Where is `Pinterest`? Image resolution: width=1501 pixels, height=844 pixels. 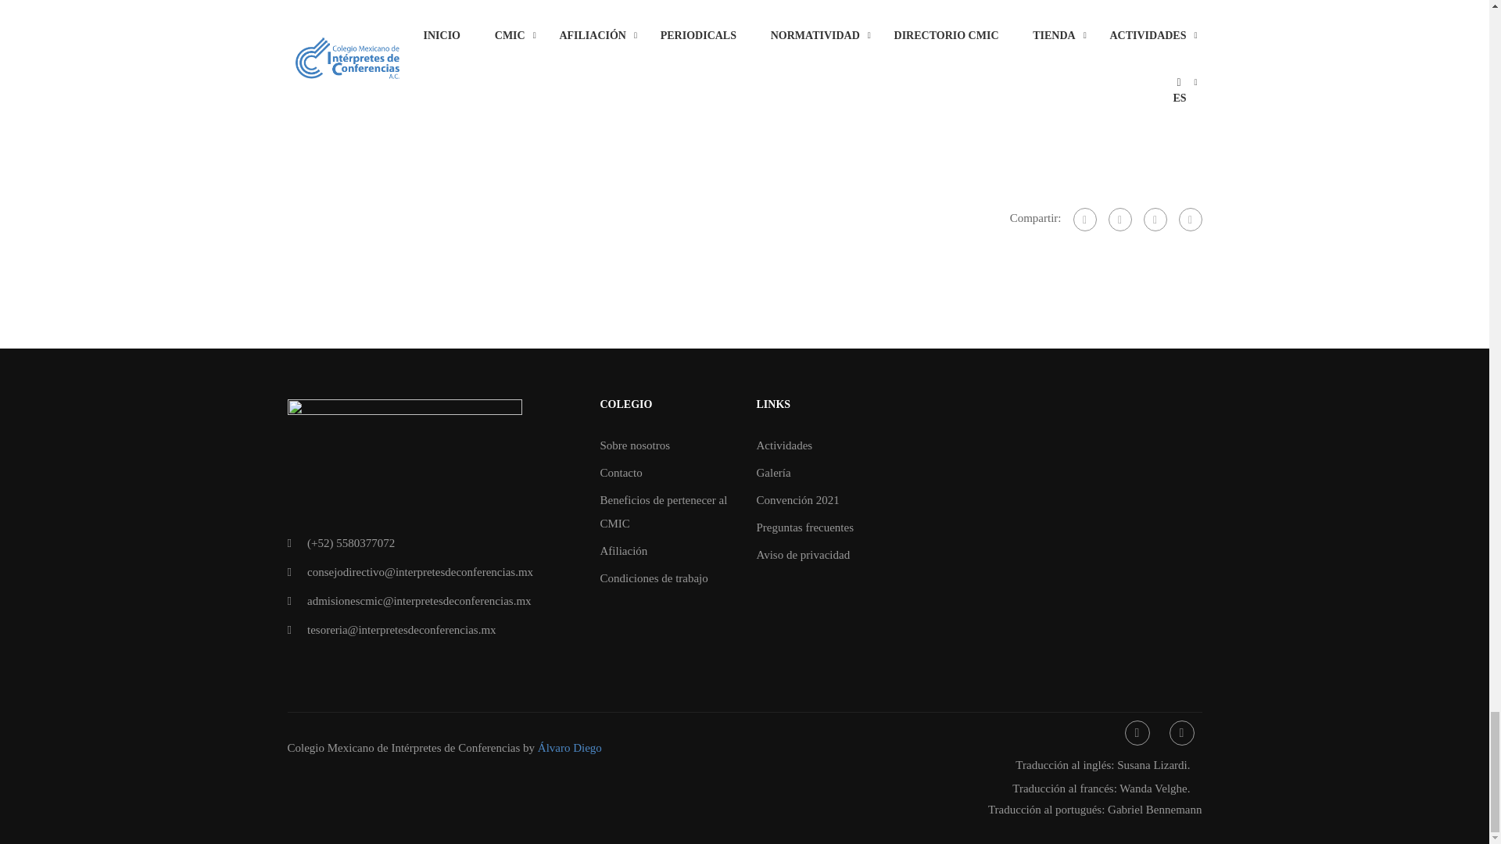
Pinterest is located at coordinates (1190, 219).